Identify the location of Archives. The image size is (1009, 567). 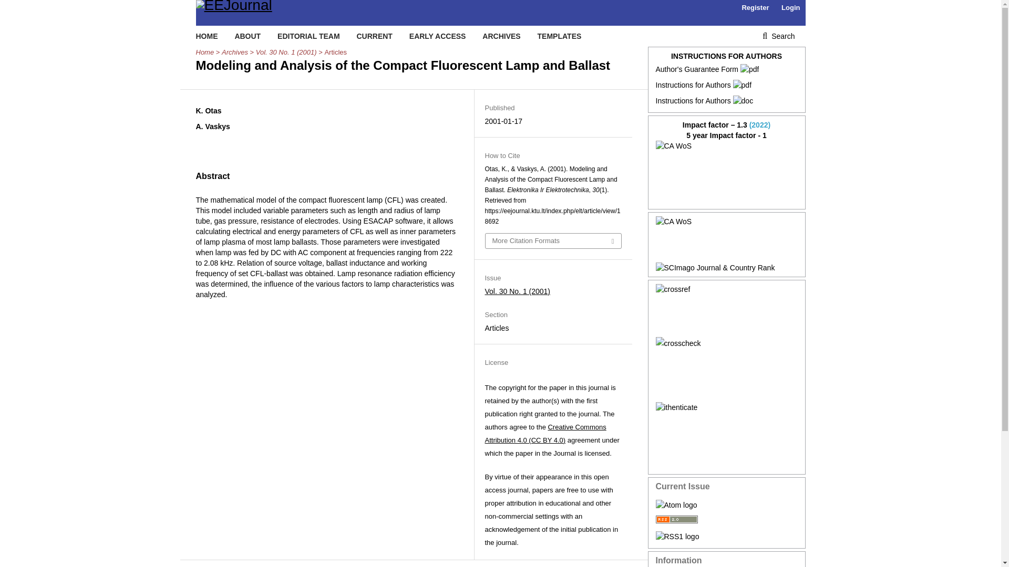
(235, 52).